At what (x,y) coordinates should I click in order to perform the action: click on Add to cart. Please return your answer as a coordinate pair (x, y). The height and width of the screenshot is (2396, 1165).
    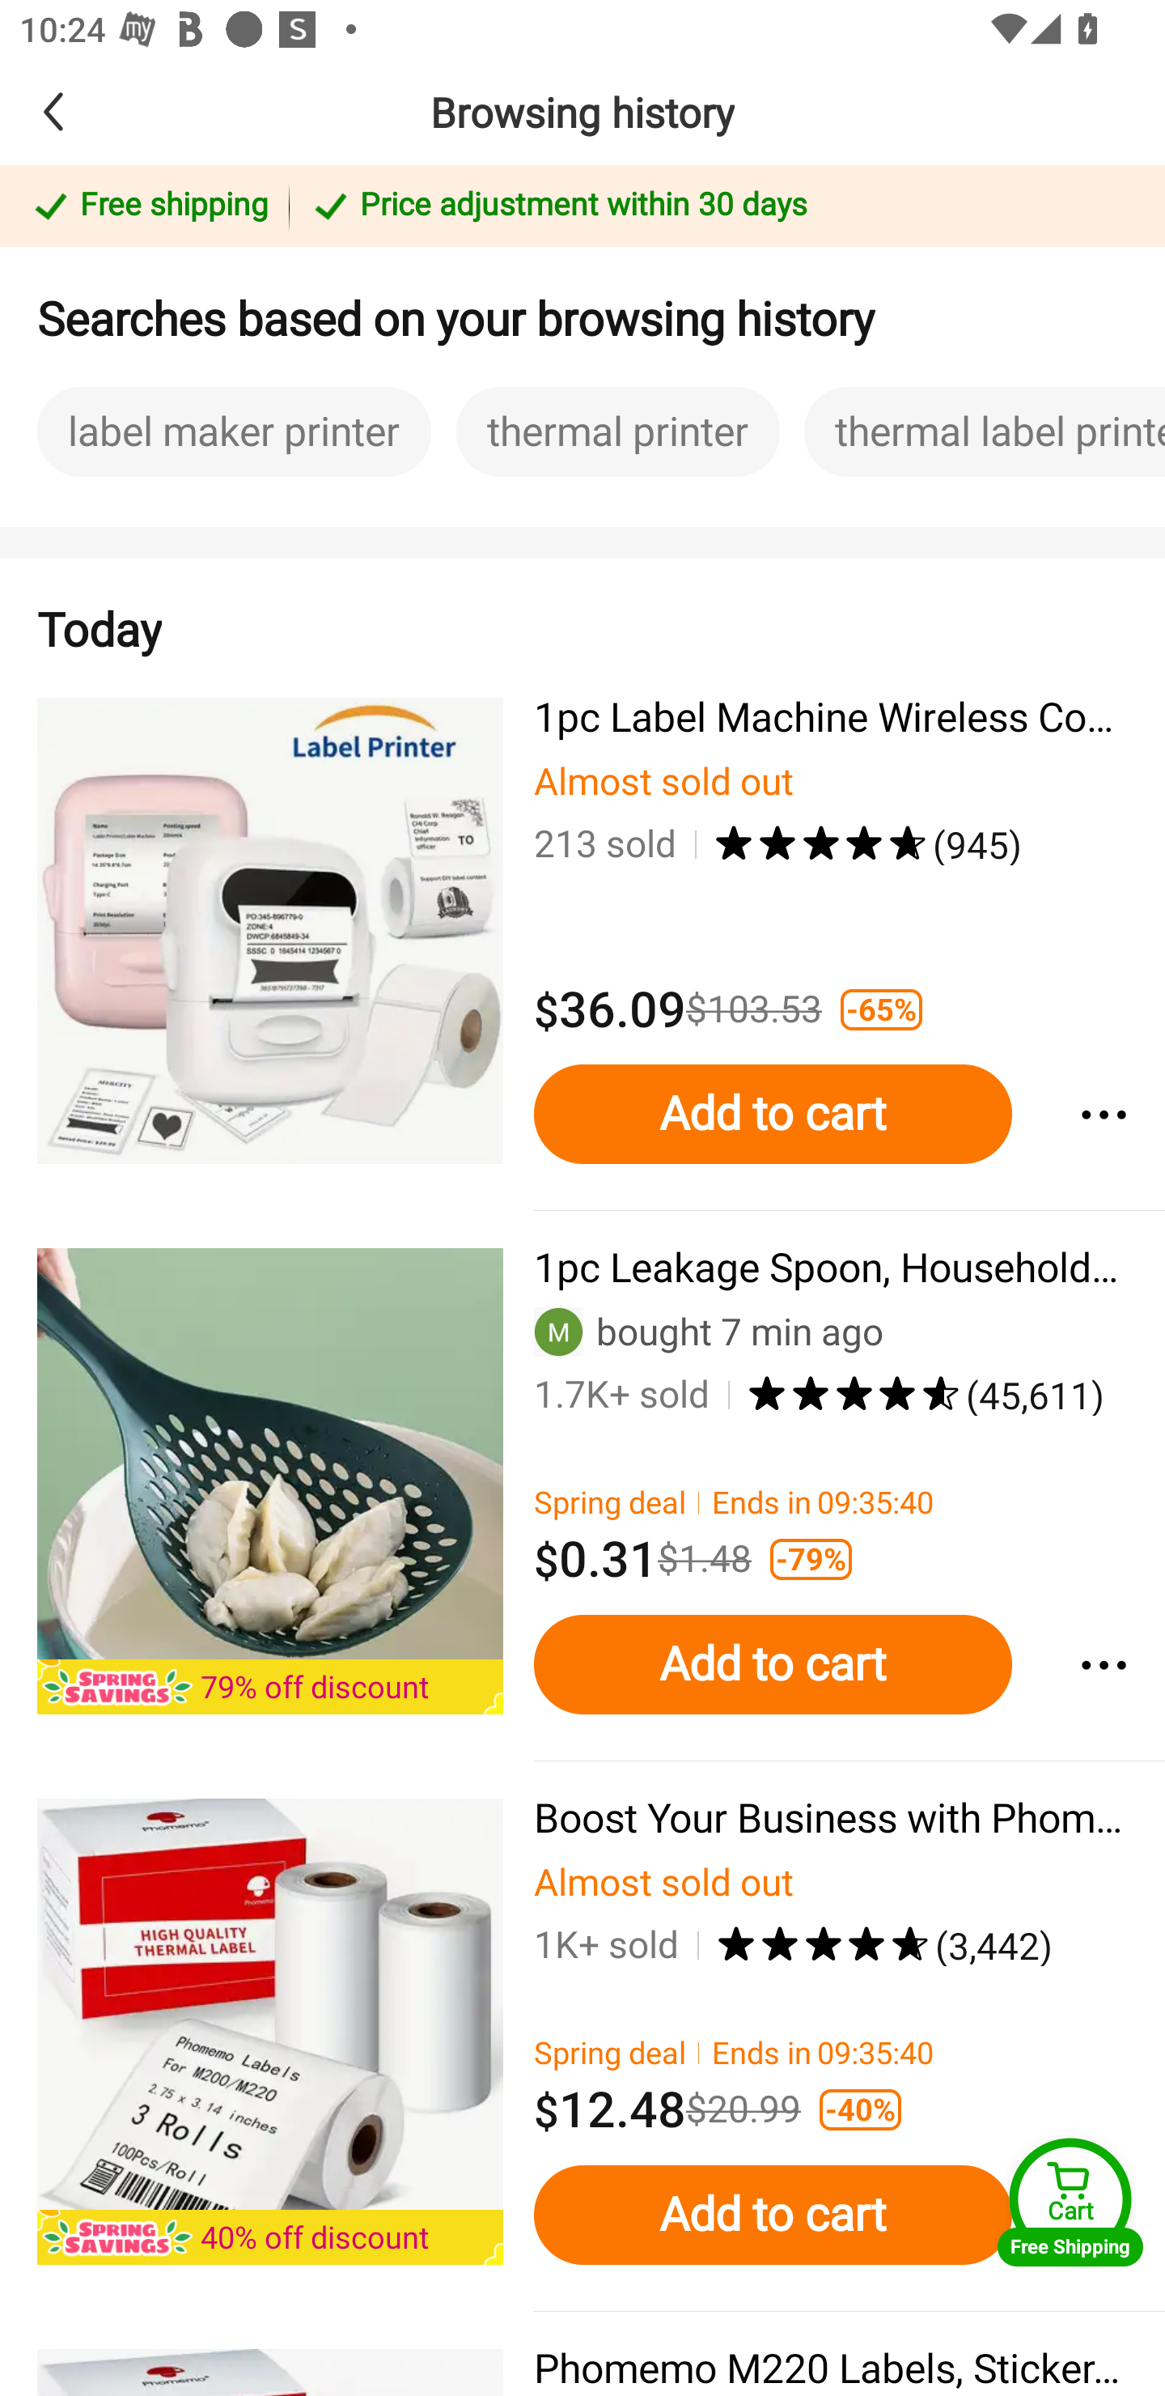
    Looking at the image, I should click on (773, 1114).